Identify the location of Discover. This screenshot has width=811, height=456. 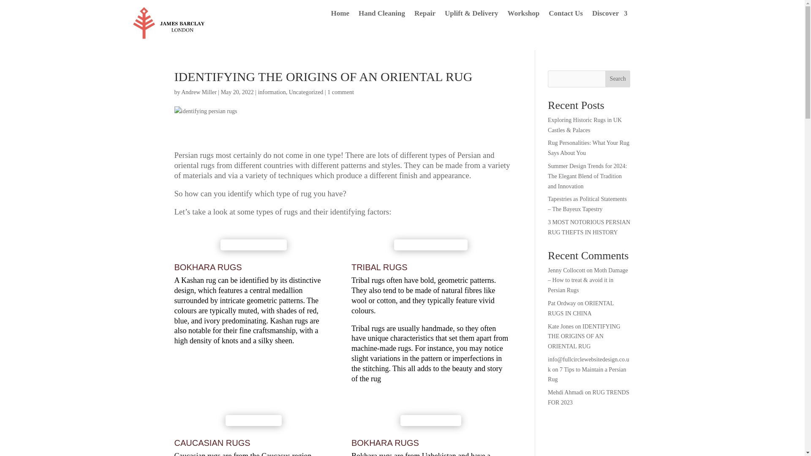
(609, 15).